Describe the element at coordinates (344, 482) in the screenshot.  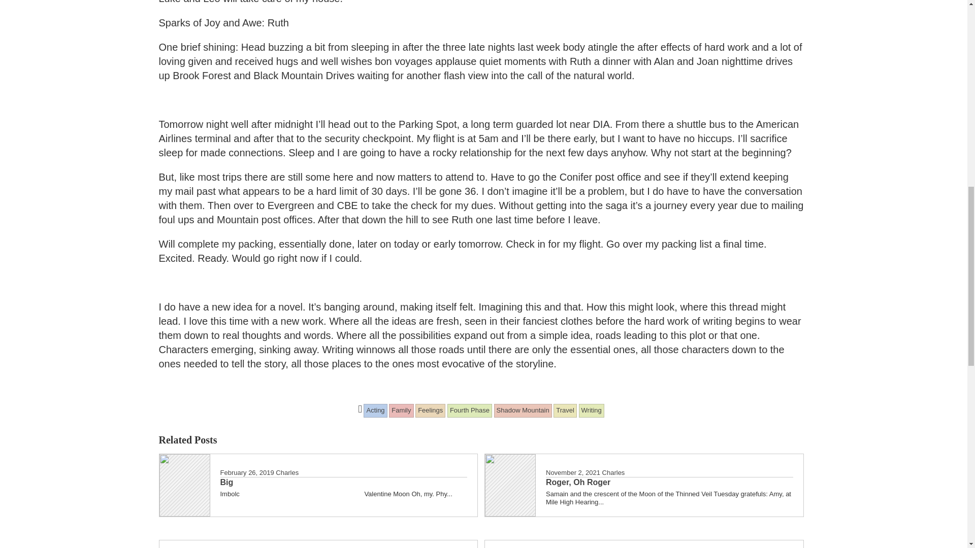
I see `Big` at that location.